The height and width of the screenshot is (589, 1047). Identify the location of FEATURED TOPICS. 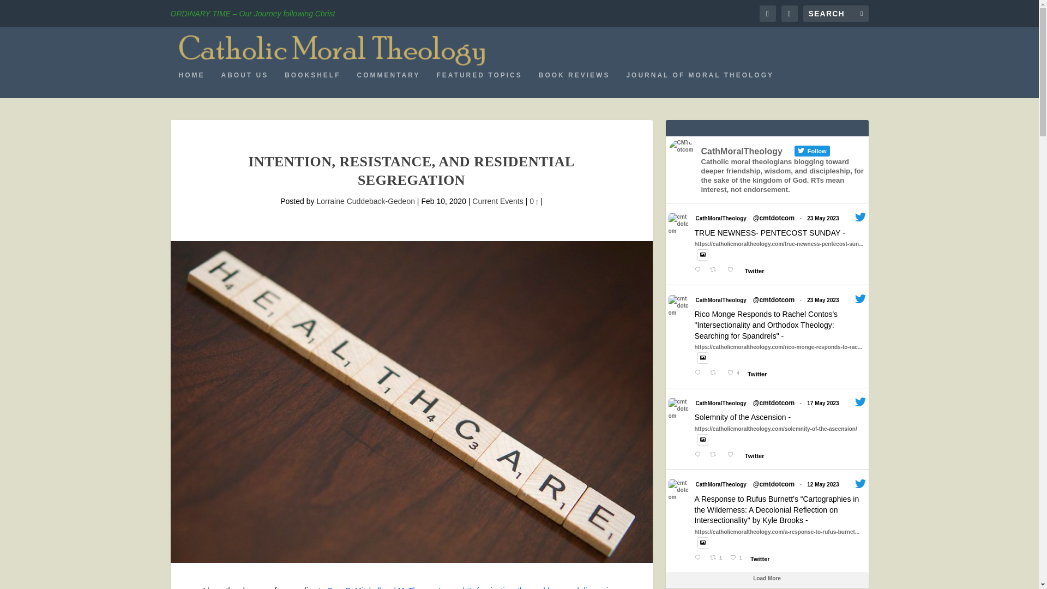
(479, 84).